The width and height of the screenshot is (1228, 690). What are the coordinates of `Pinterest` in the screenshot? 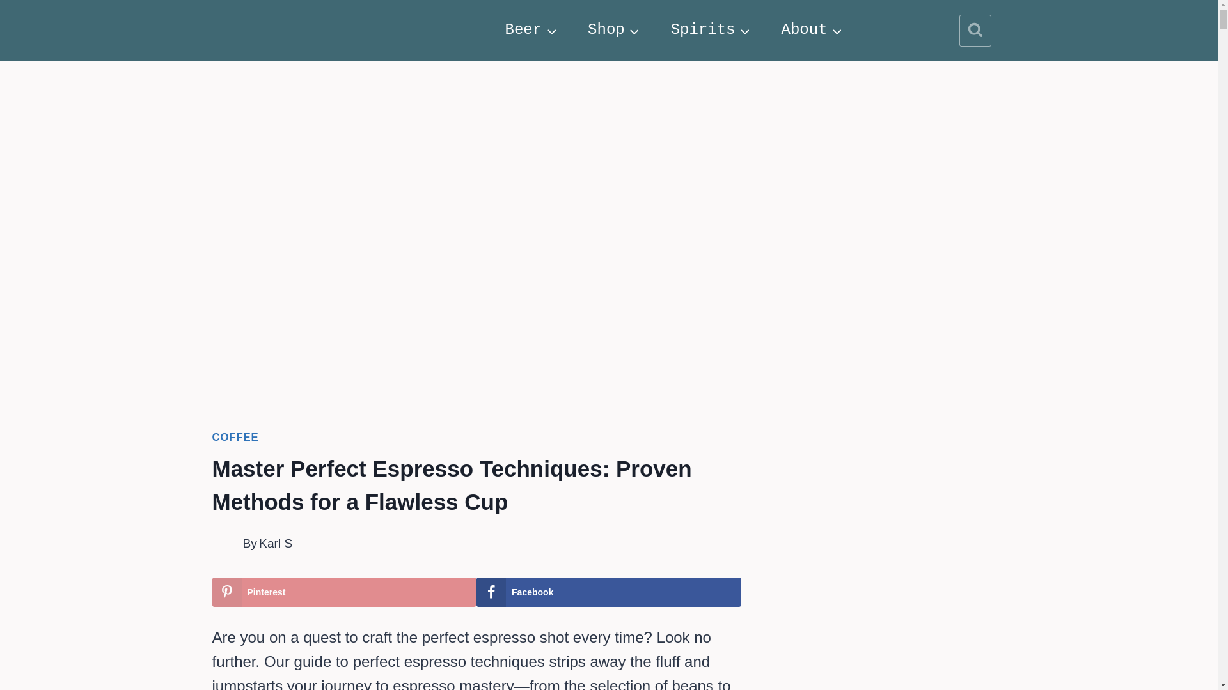 It's located at (345, 592).